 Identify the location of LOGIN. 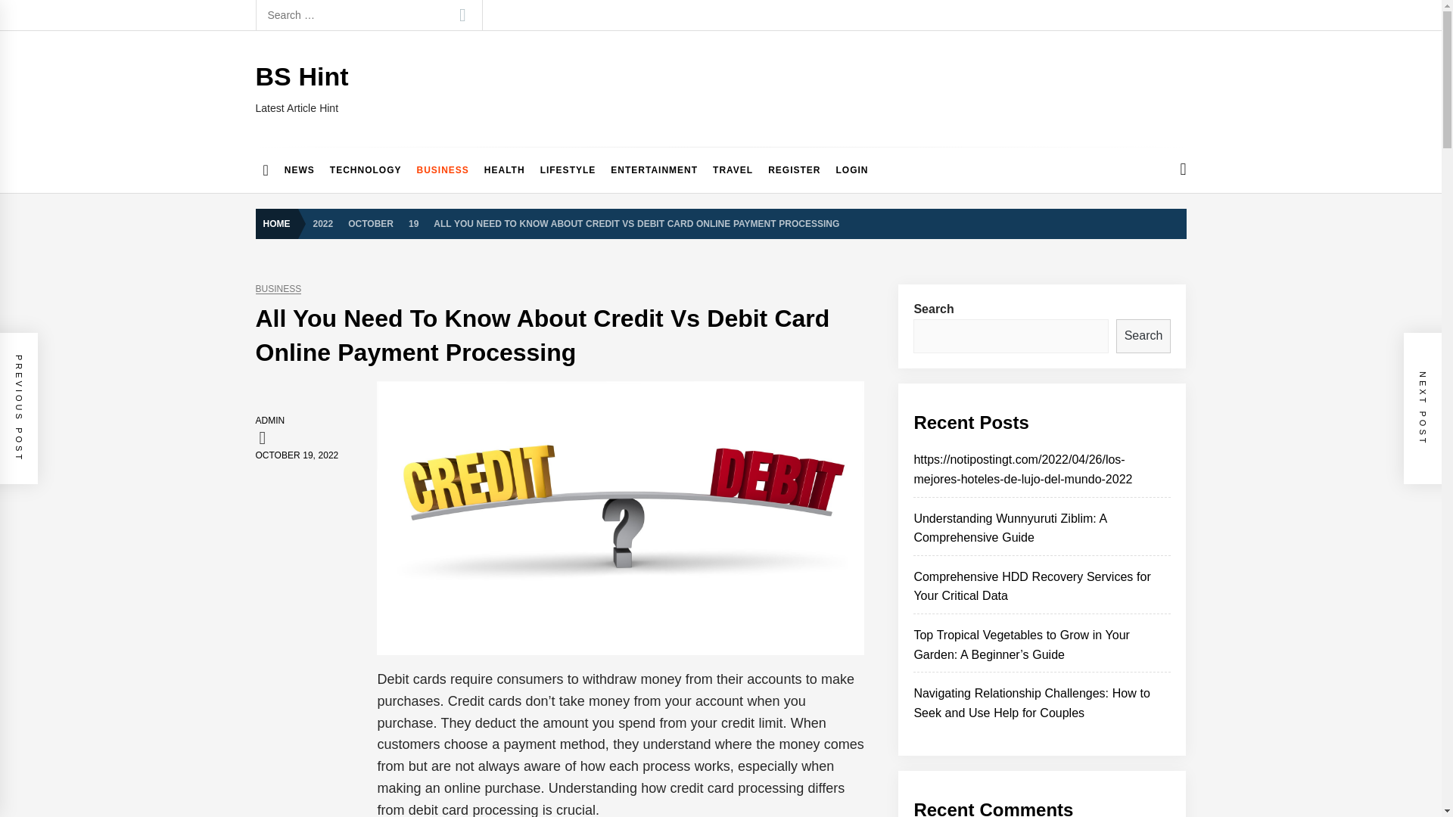
(852, 169).